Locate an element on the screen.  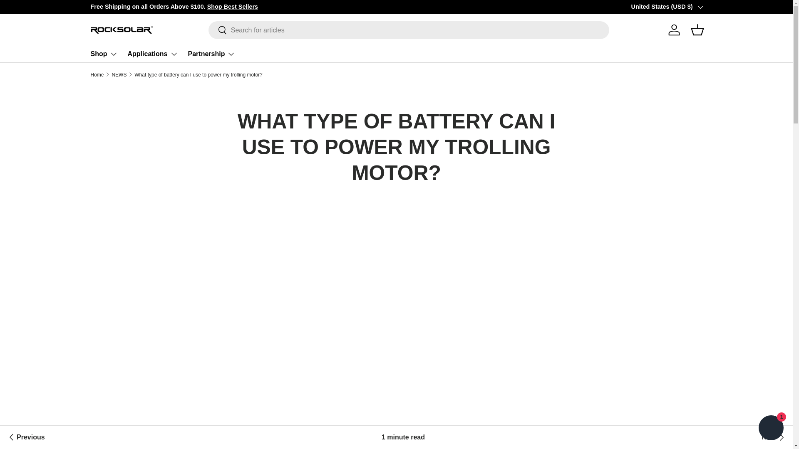
Shop is located at coordinates (104, 54).